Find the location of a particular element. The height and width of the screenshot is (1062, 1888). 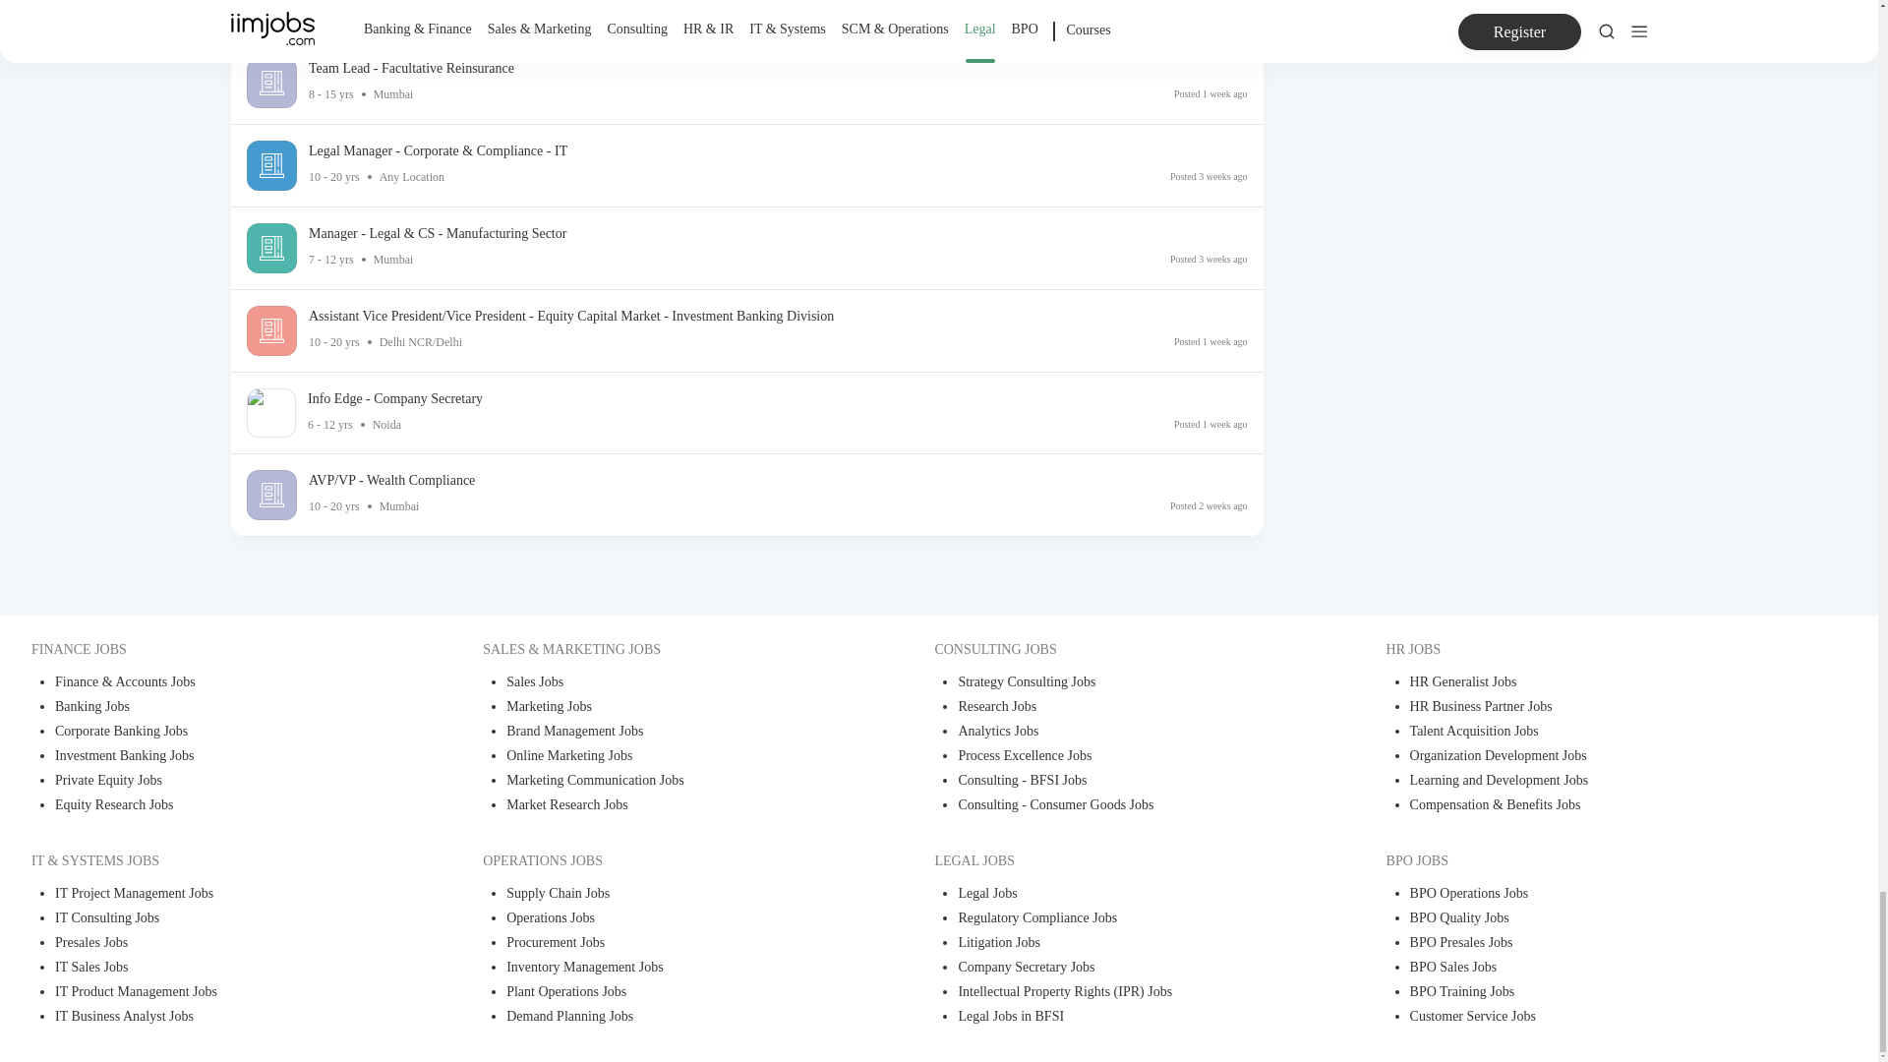

Sales Jobs is located at coordinates (676, 683).